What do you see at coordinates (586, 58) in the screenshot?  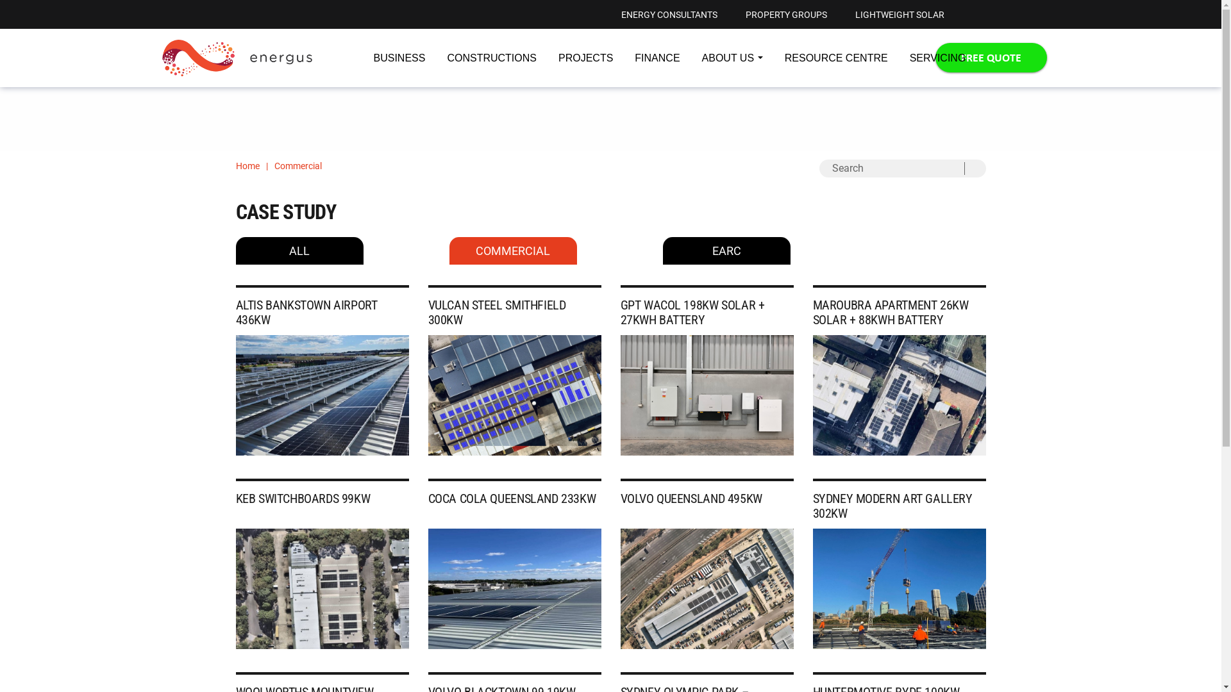 I see `PROJECTS` at bounding box center [586, 58].